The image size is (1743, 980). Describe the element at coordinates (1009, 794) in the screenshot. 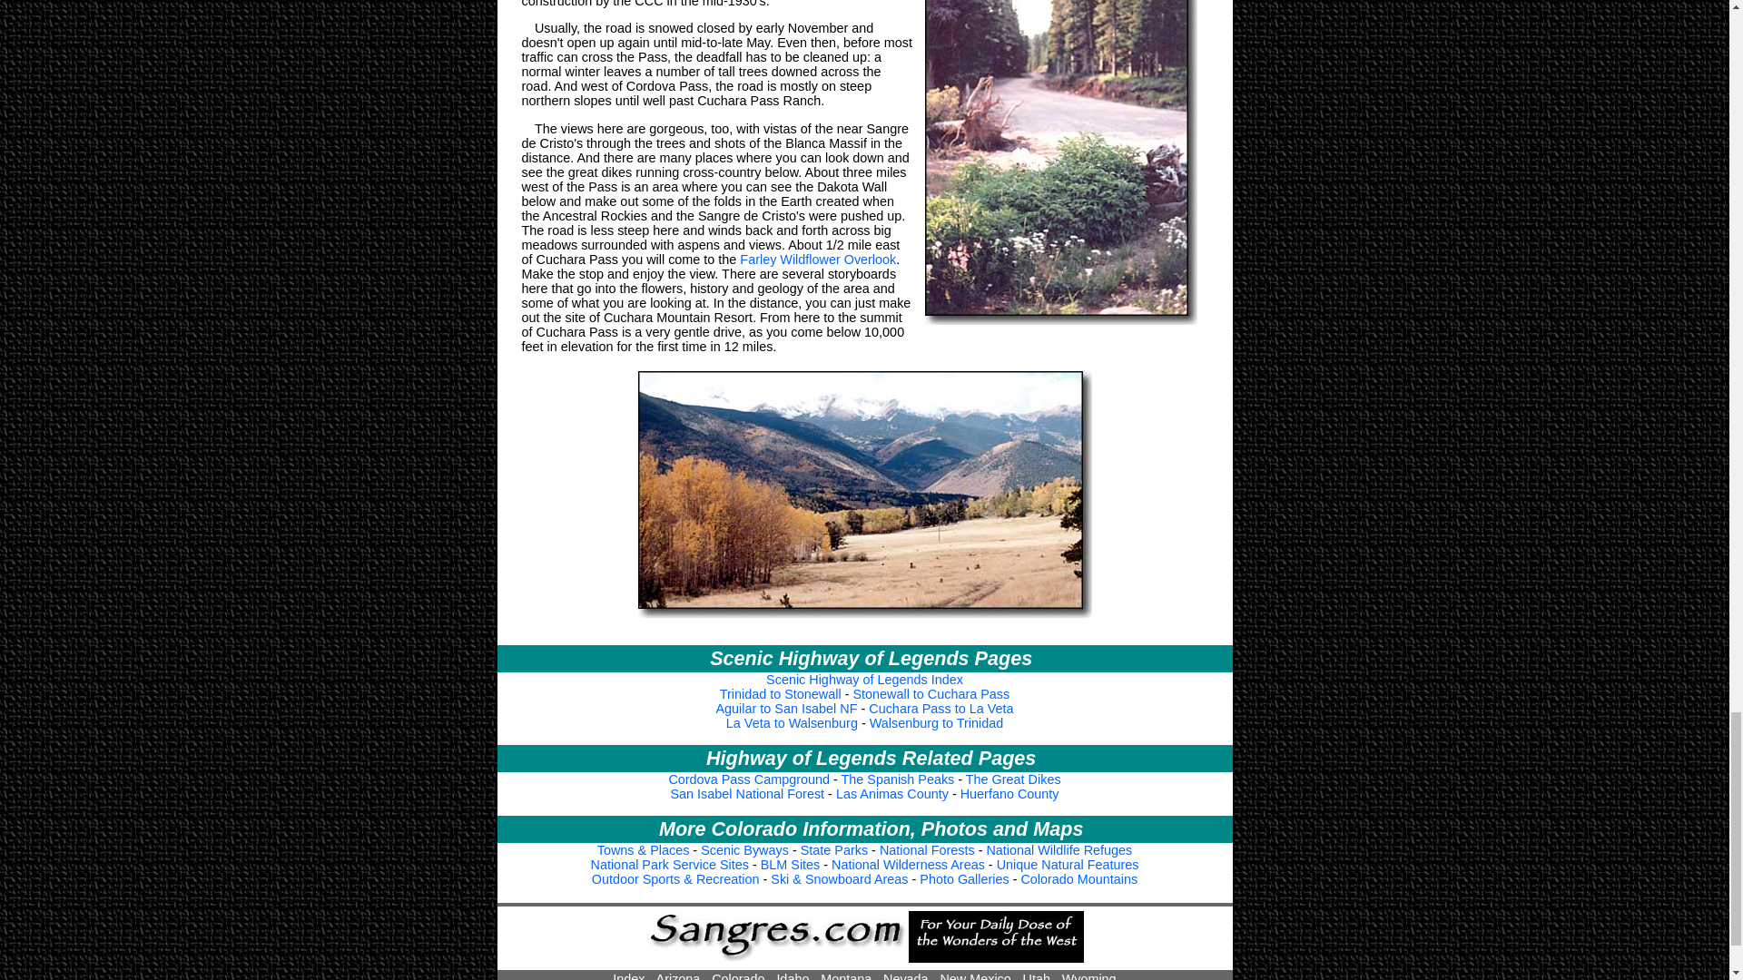

I see `Huerfano County` at that location.